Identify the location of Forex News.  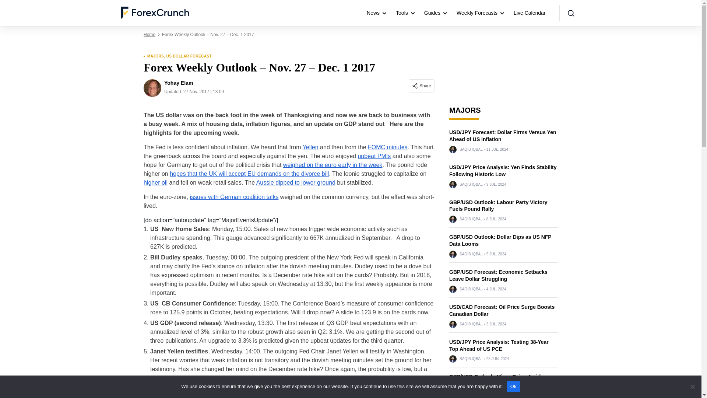
(376, 13).